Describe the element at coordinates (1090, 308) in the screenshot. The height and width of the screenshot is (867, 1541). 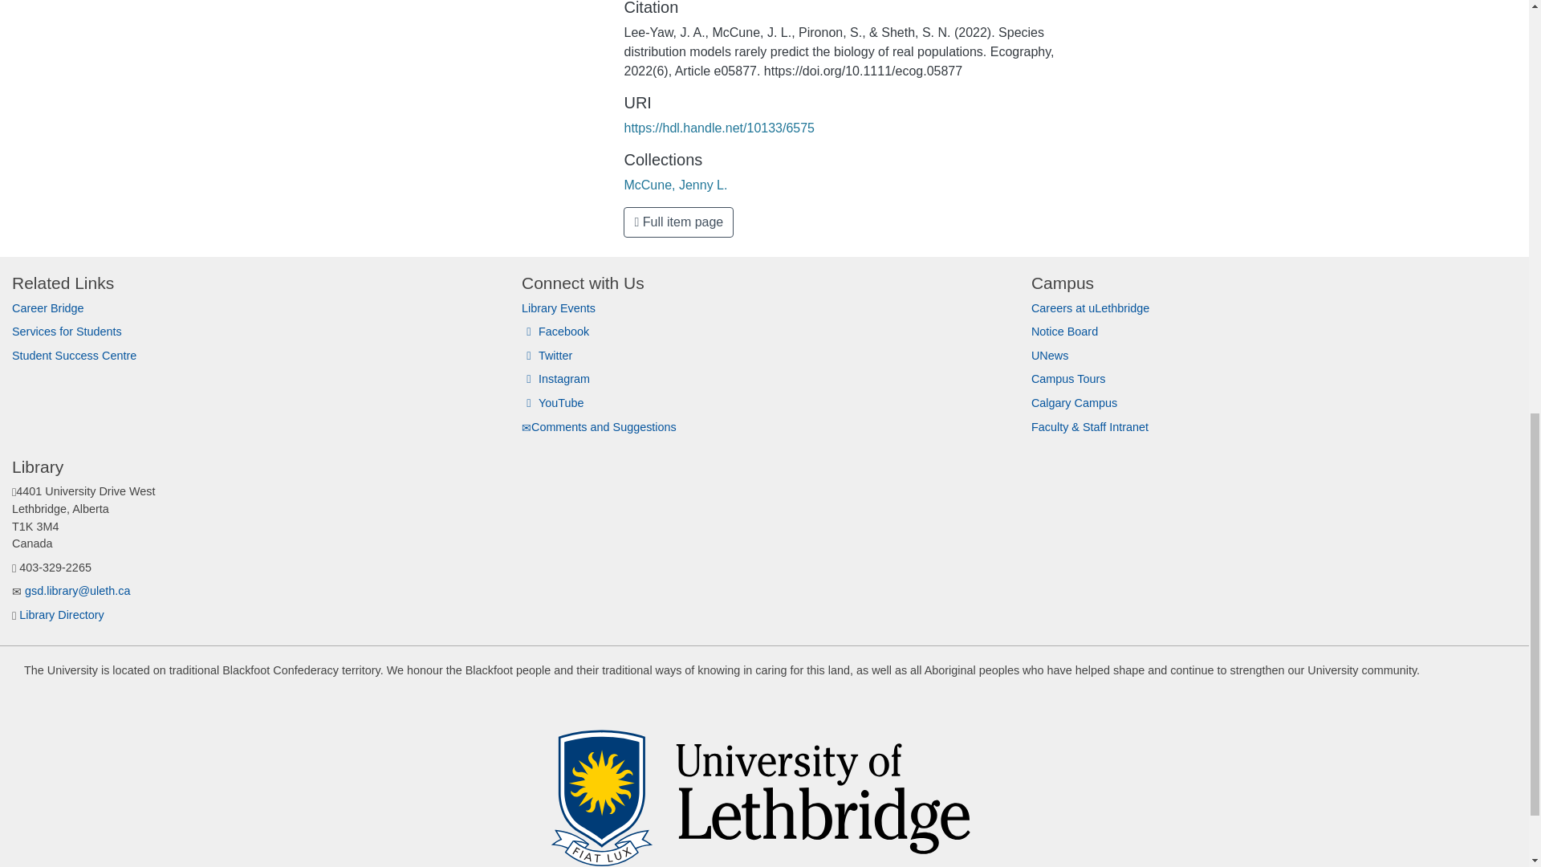
I see `Careers at uLethbridge` at that location.